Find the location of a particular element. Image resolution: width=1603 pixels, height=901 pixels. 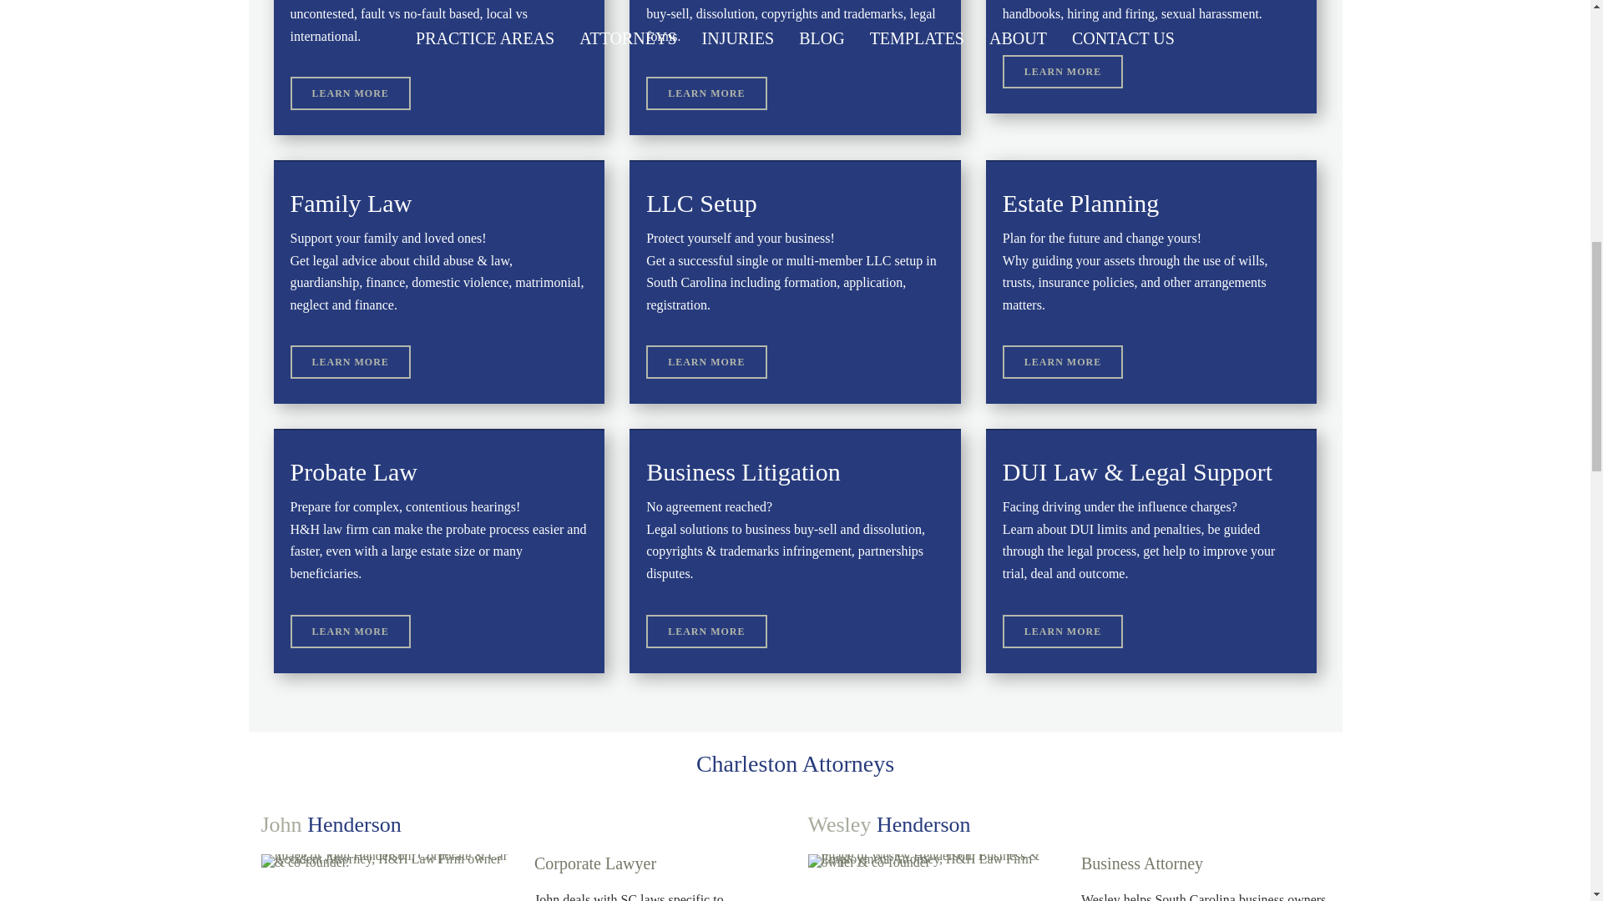

LEARN MORE is located at coordinates (1063, 71).